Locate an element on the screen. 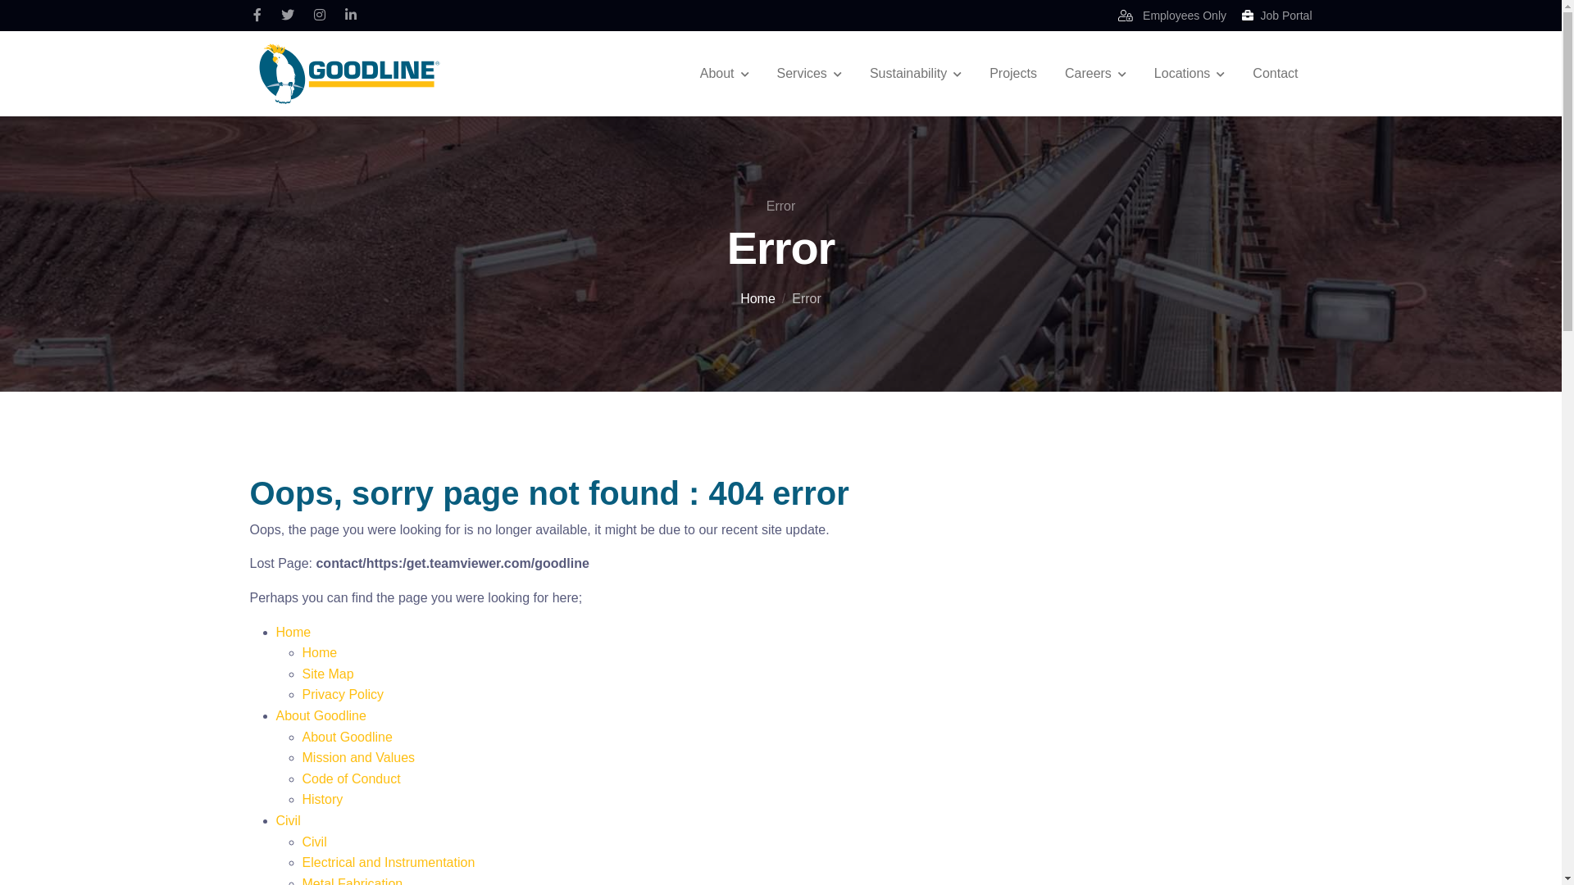  Projects is located at coordinates (1013, 74).